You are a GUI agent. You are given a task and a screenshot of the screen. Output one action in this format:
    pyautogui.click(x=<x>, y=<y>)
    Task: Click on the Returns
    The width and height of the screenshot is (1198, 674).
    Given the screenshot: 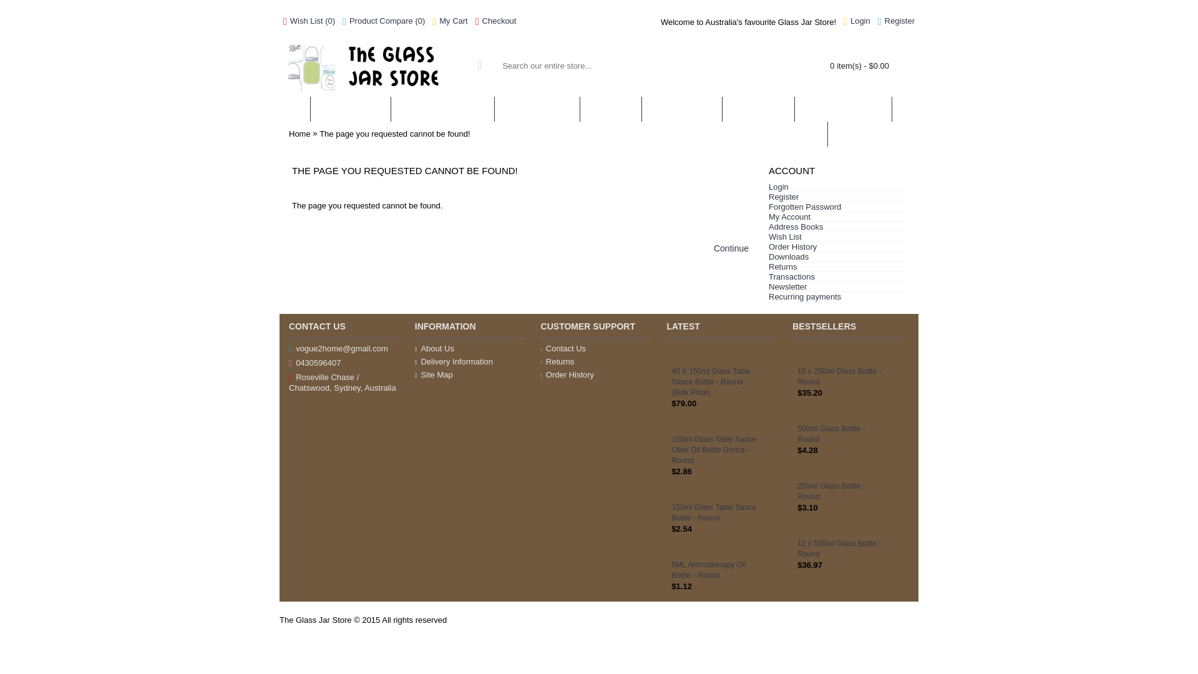 What is the action you would take?
    pyautogui.click(x=837, y=267)
    